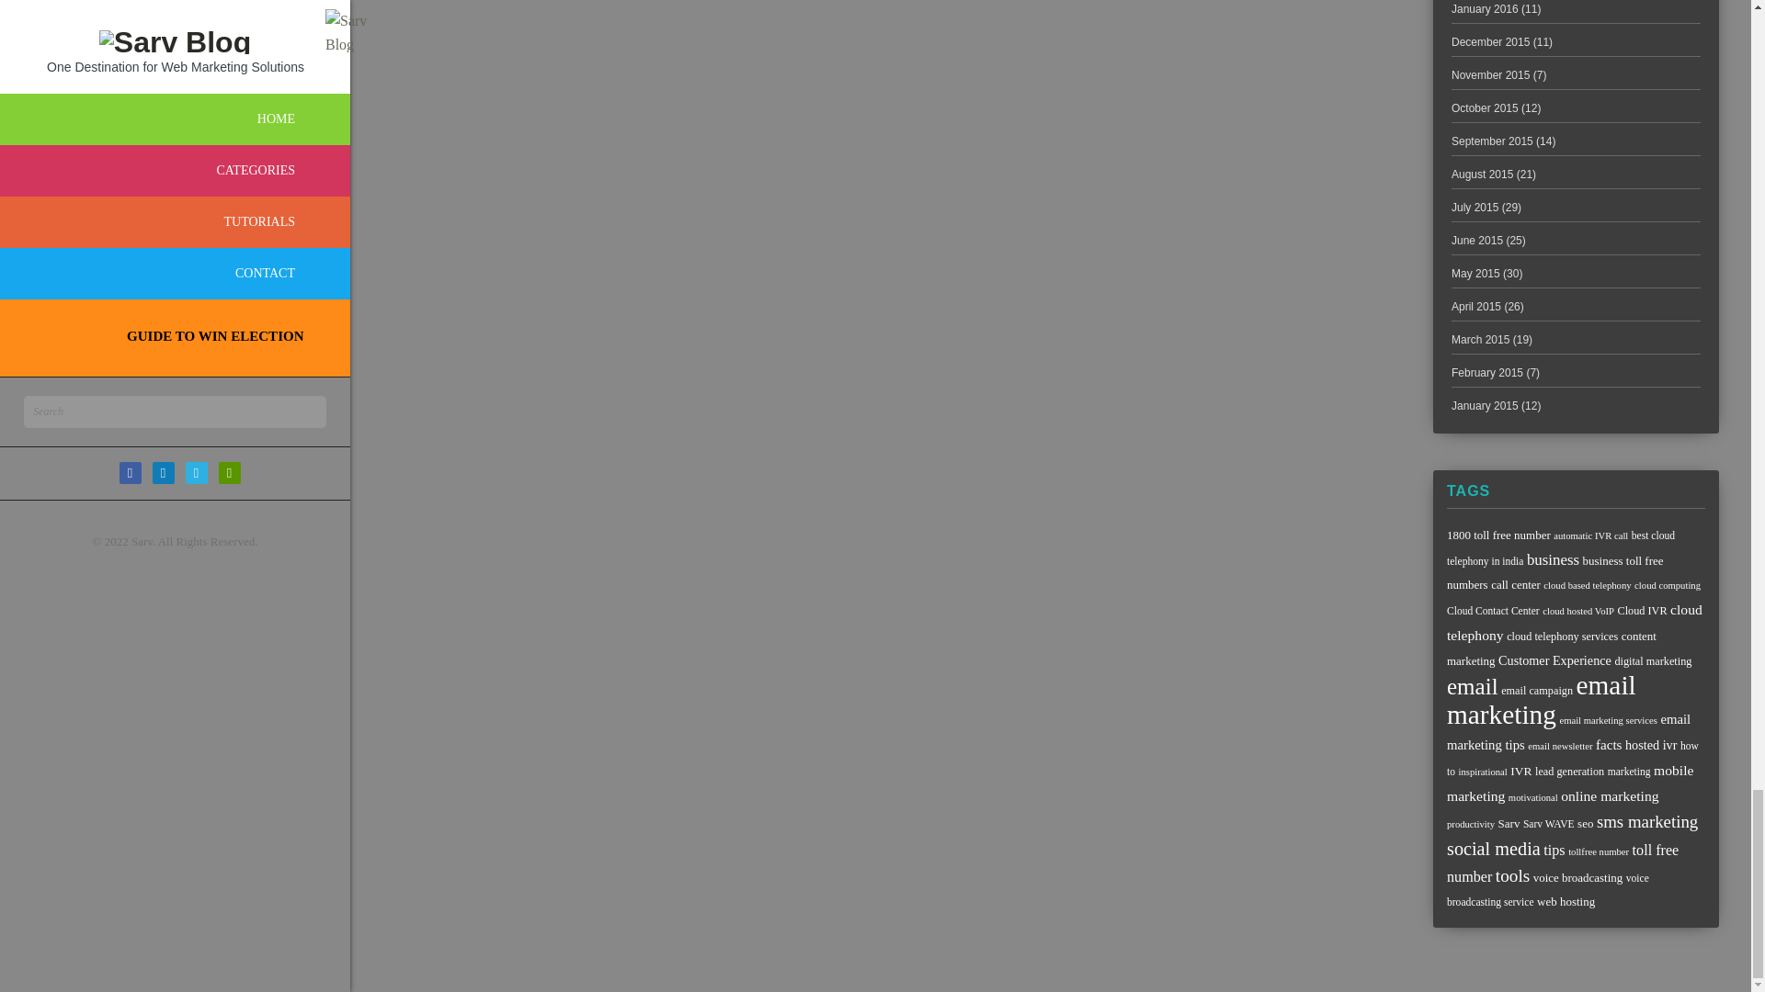  What do you see at coordinates (1590, 535) in the screenshot?
I see `8 topics` at bounding box center [1590, 535].